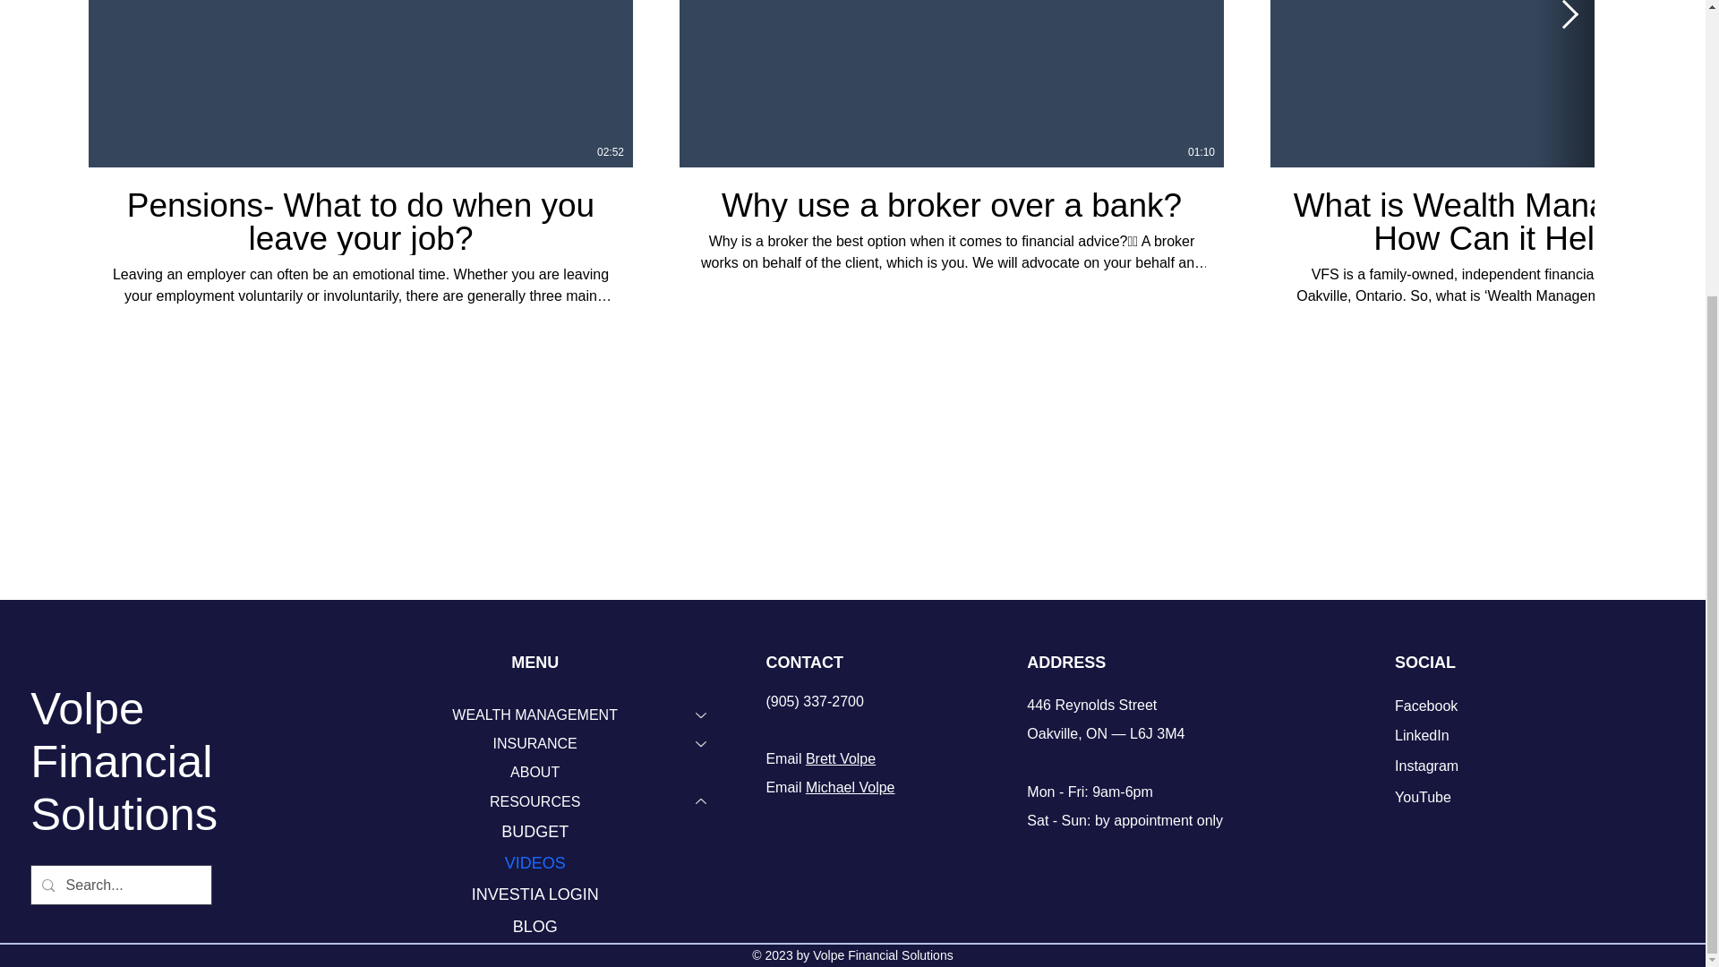  What do you see at coordinates (361, 220) in the screenshot?
I see `Pensions- What to do when you leave your job?` at bounding box center [361, 220].